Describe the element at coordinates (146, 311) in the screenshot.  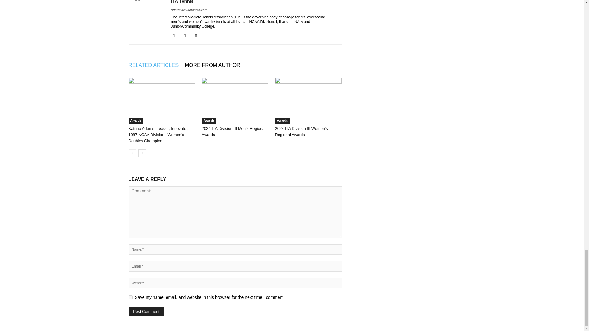
I see `Post Comment` at that location.